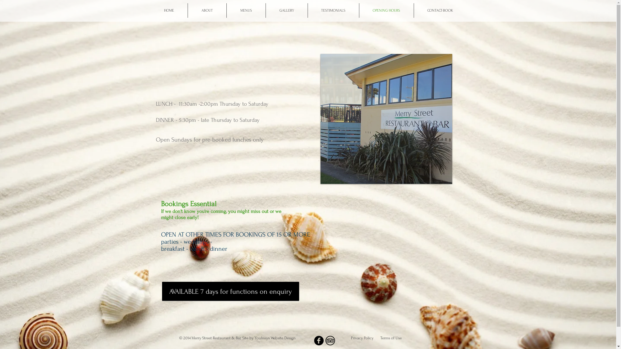  What do you see at coordinates (169, 10) in the screenshot?
I see `HOME` at bounding box center [169, 10].